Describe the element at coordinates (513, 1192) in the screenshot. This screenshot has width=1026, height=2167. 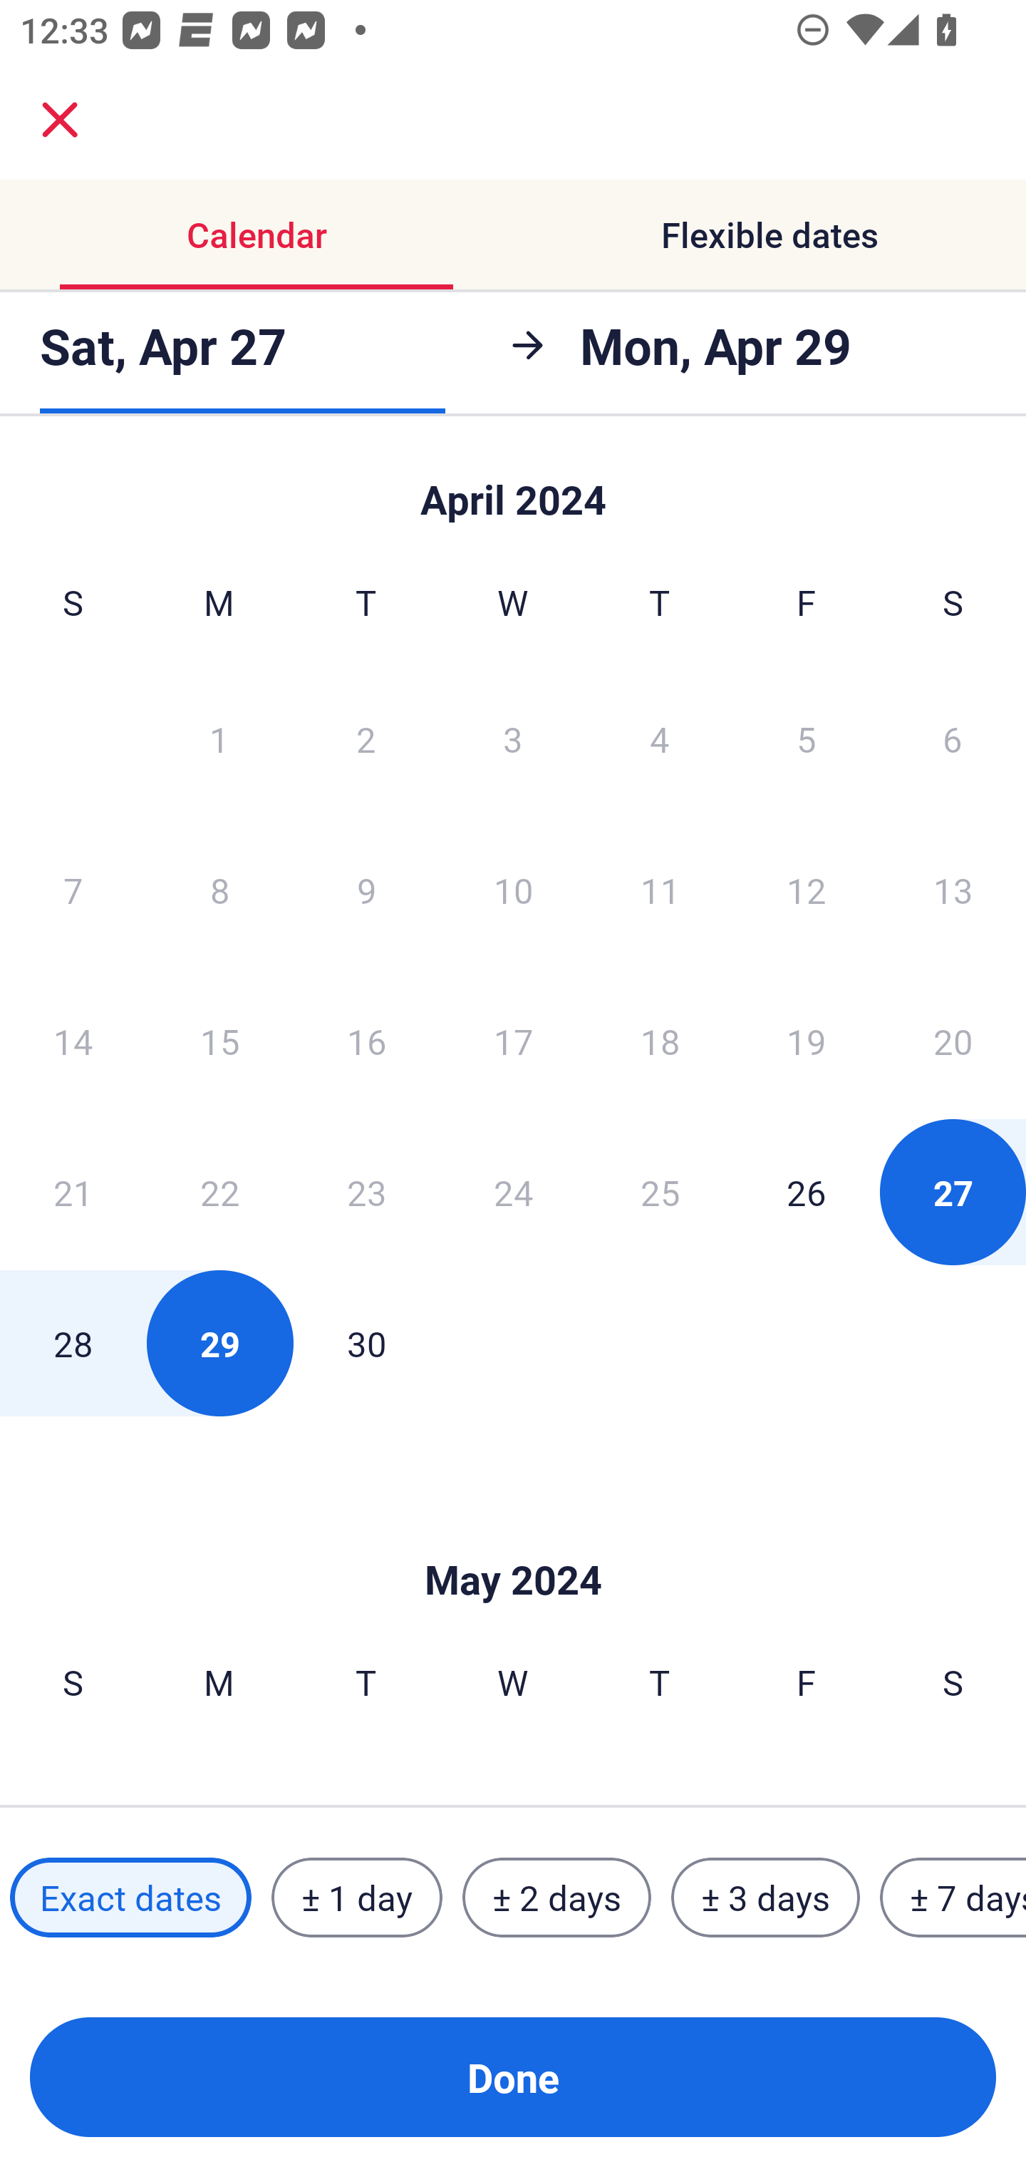
I see `24 Wednesday, April 24, 2024` at that location.